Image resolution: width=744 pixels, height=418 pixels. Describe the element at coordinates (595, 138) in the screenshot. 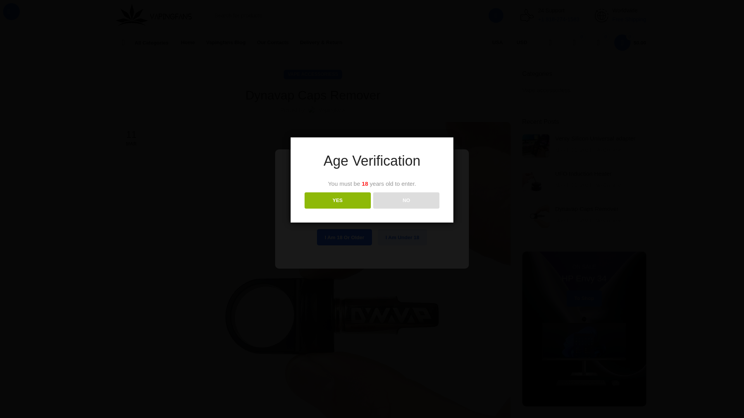

I see `Venty Silicon Universal adapter` at that location.